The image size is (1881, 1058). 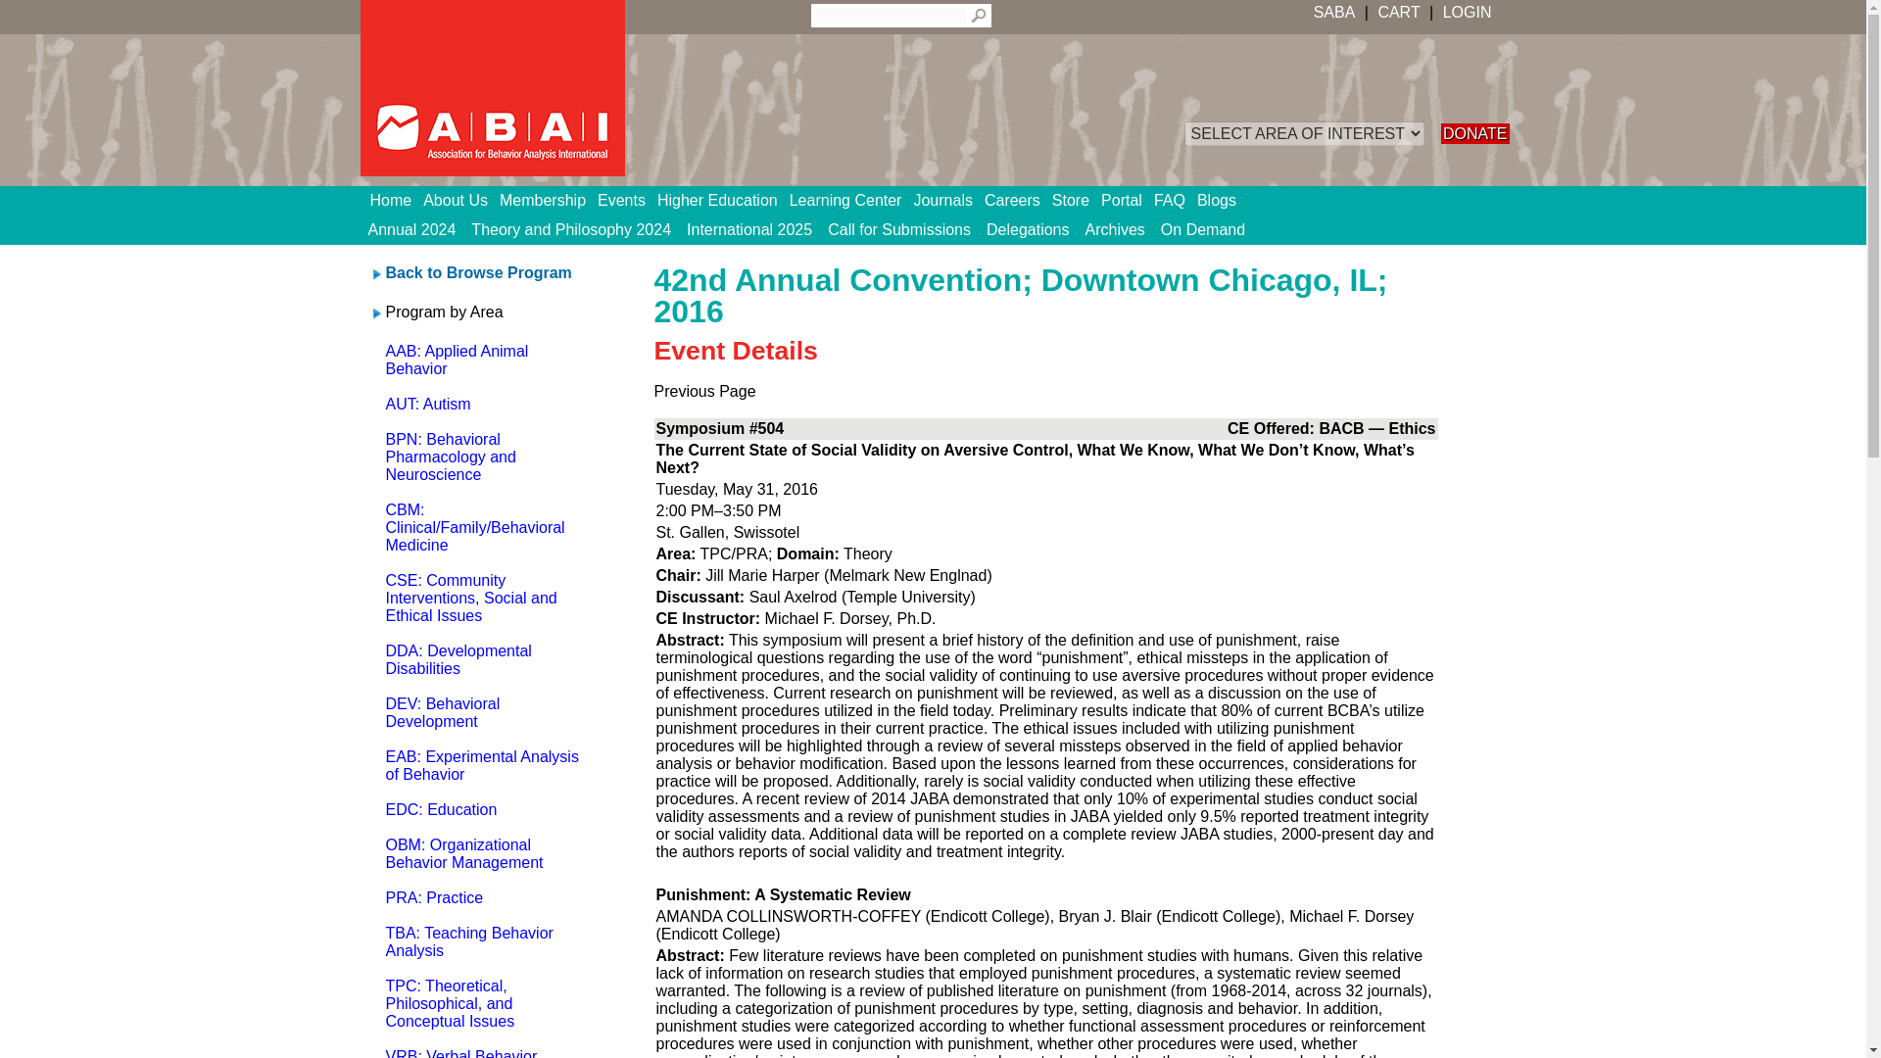 I want to click on Archives, so click(x=1115, y=229).